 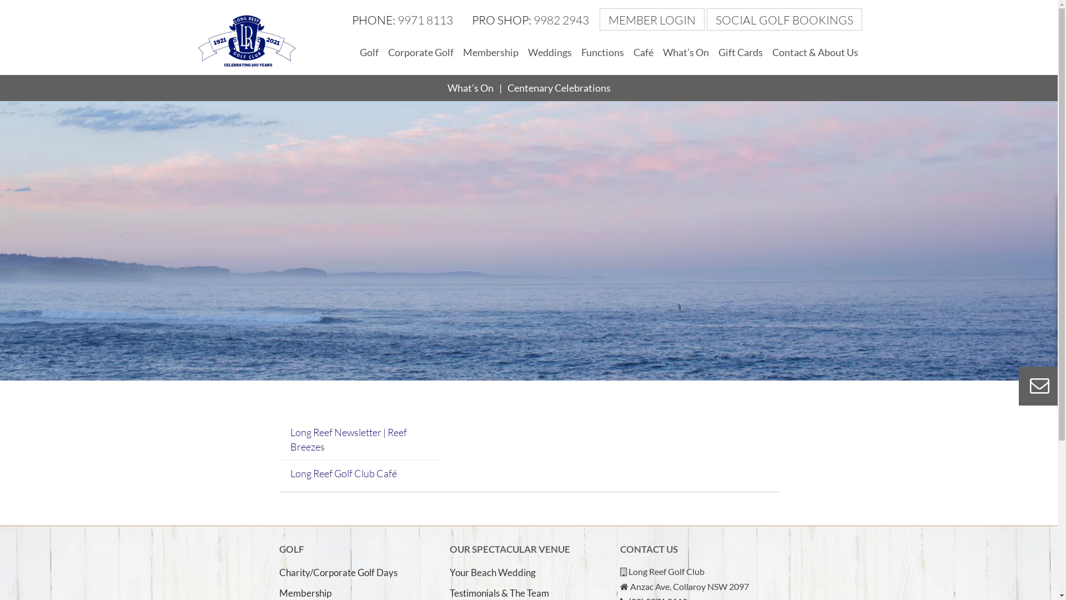 What do you see at coordinates (369, 53) in the screenshot?
I see `Golf` at bounding box center [369, 53].